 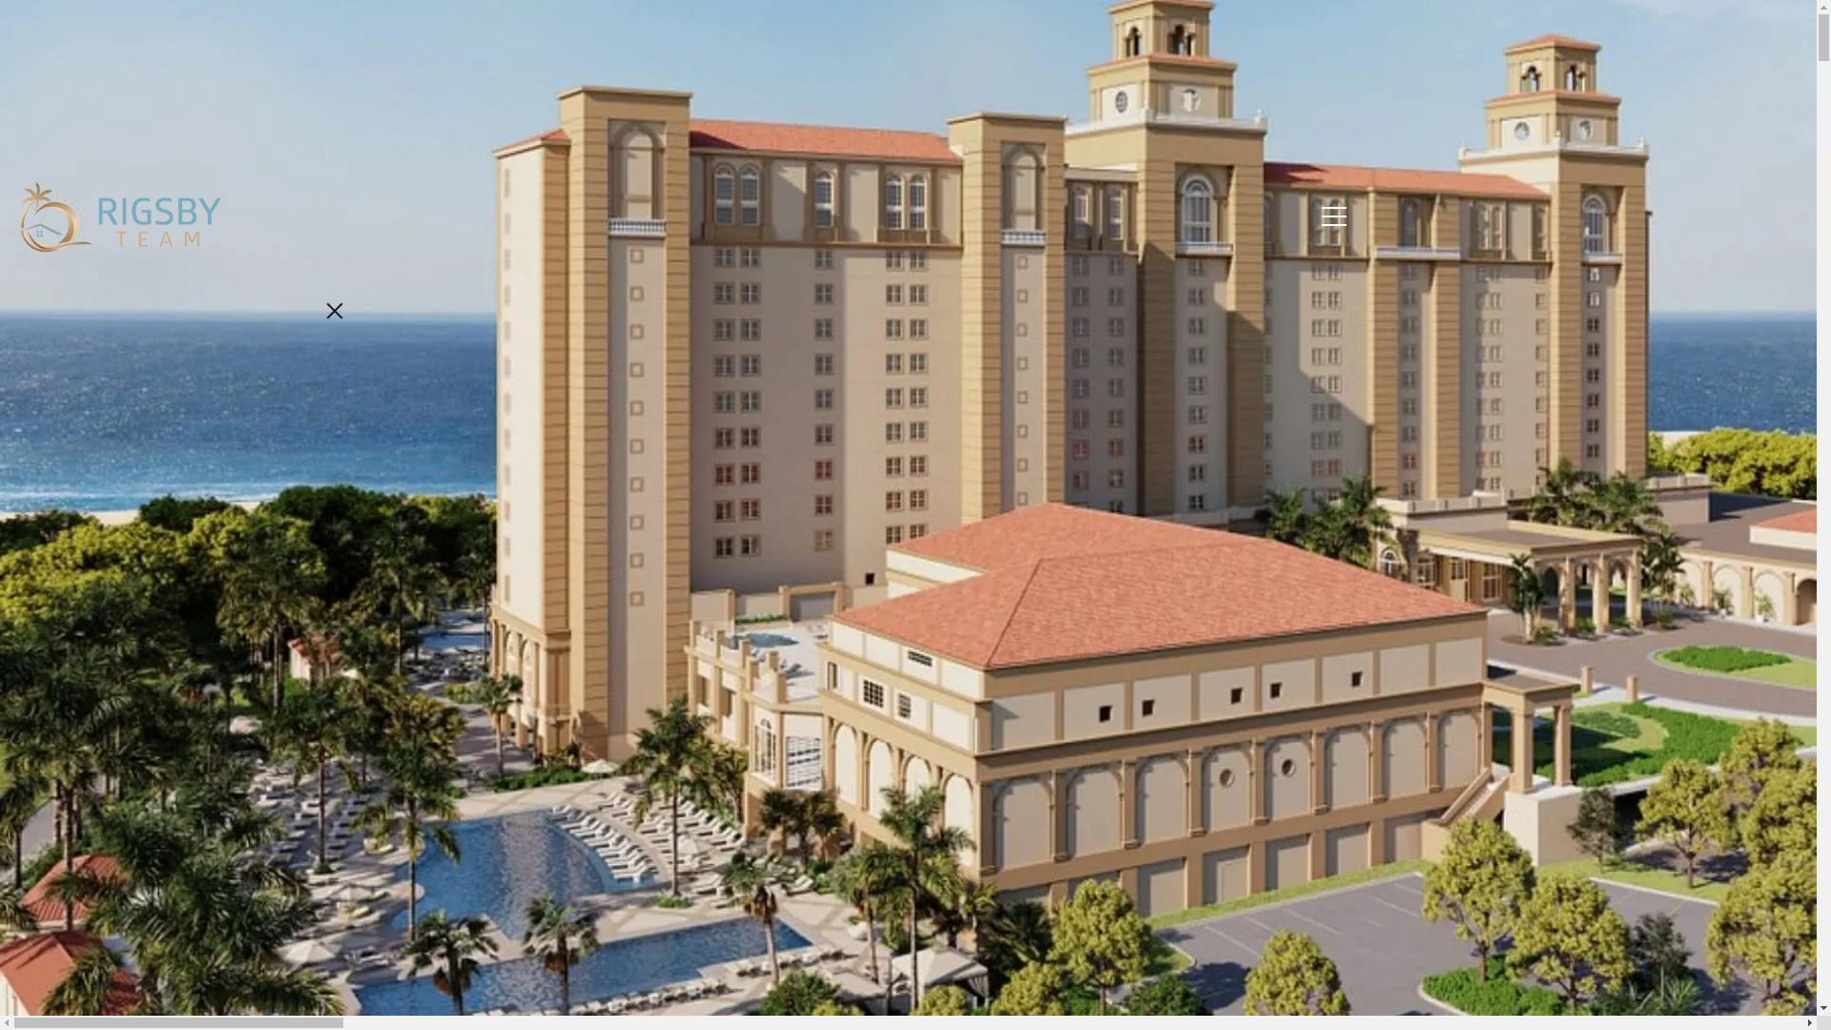 What do you see at coordinates (191, 729) in the screenshot?
I see `Rigsby Team at Renaissance` at bounding box center [191, 729].